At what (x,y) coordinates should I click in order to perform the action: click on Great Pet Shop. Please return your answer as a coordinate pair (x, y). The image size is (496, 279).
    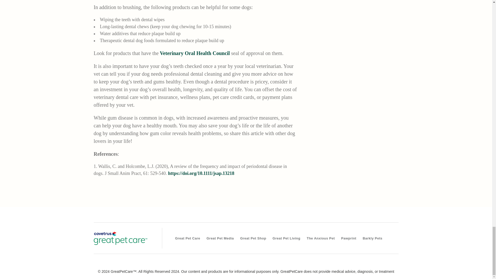
    Looking at the image, I should click on (253, 238).